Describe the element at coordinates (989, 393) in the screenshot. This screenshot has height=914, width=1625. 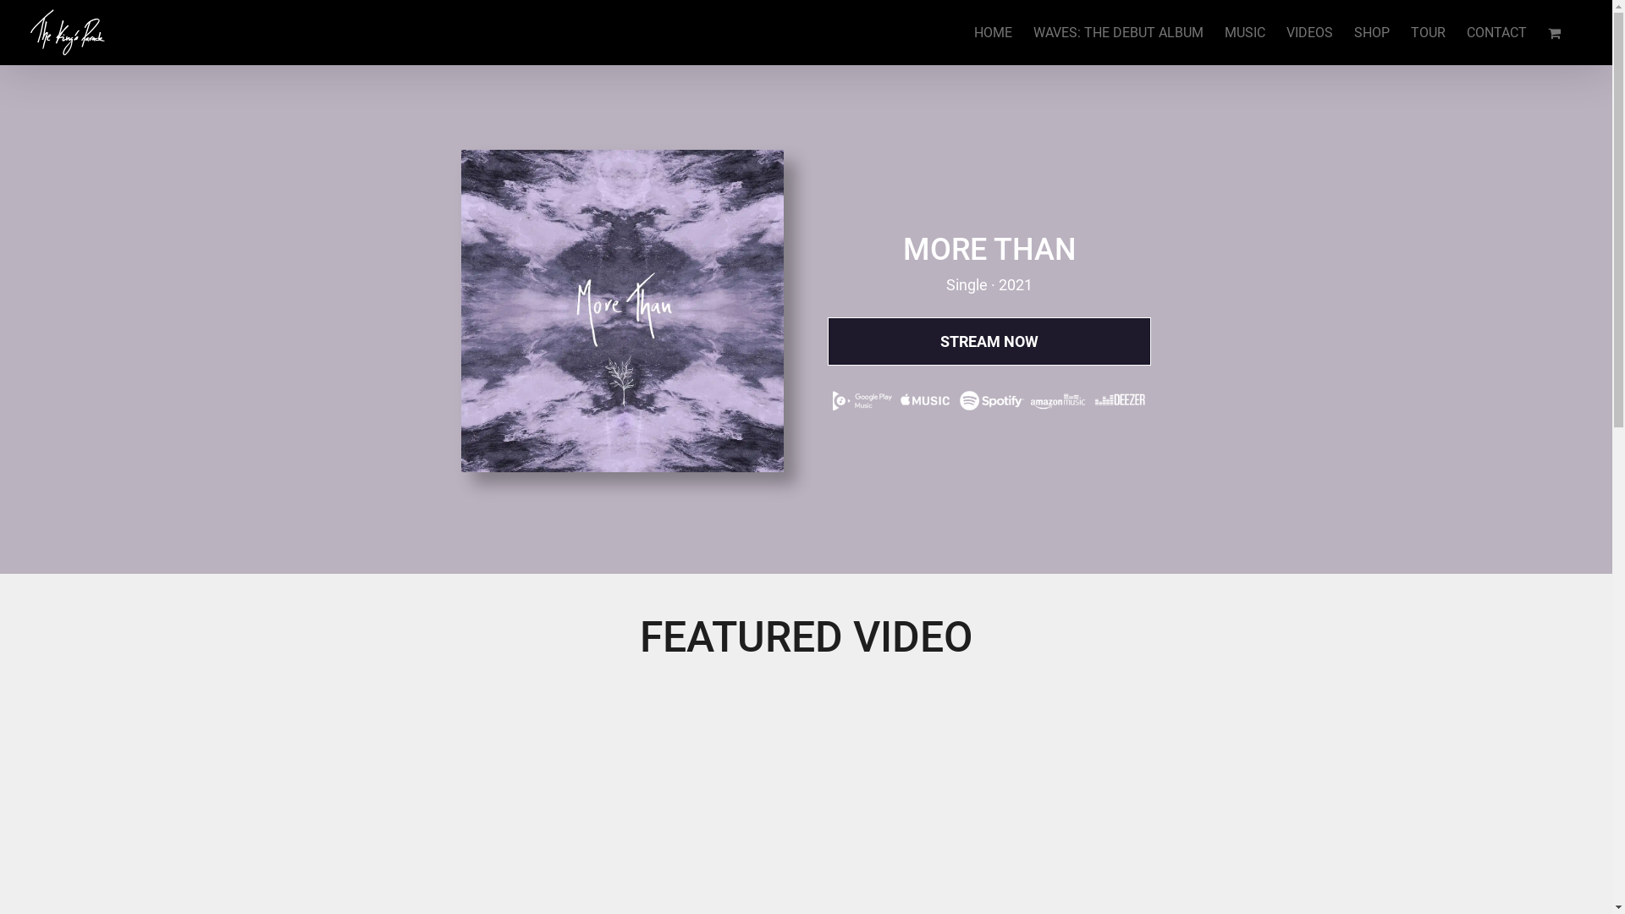
I see `TKP DSP Lockup` at that location.